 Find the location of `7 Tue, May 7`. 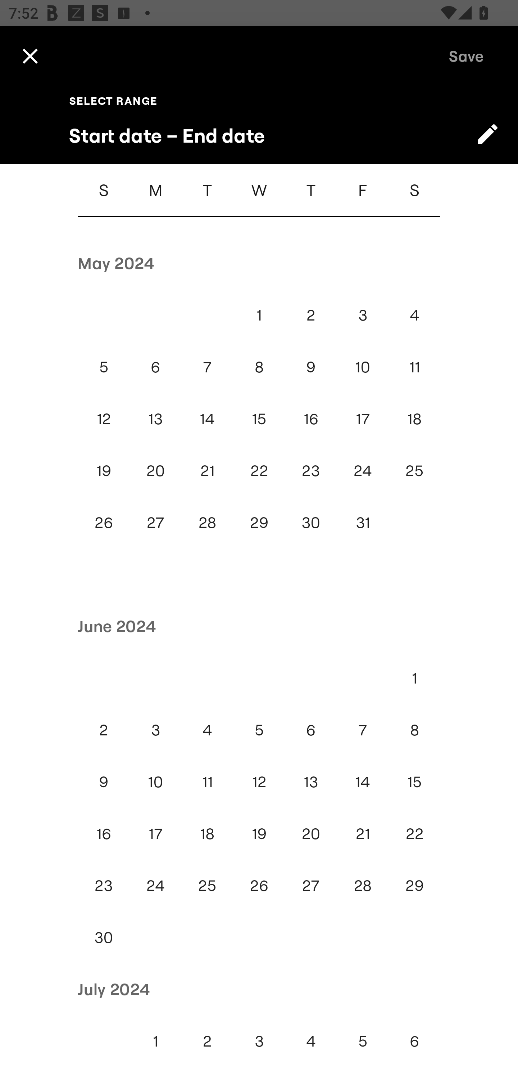

7 Tue, May 7 is located at coordinates (207, 367).